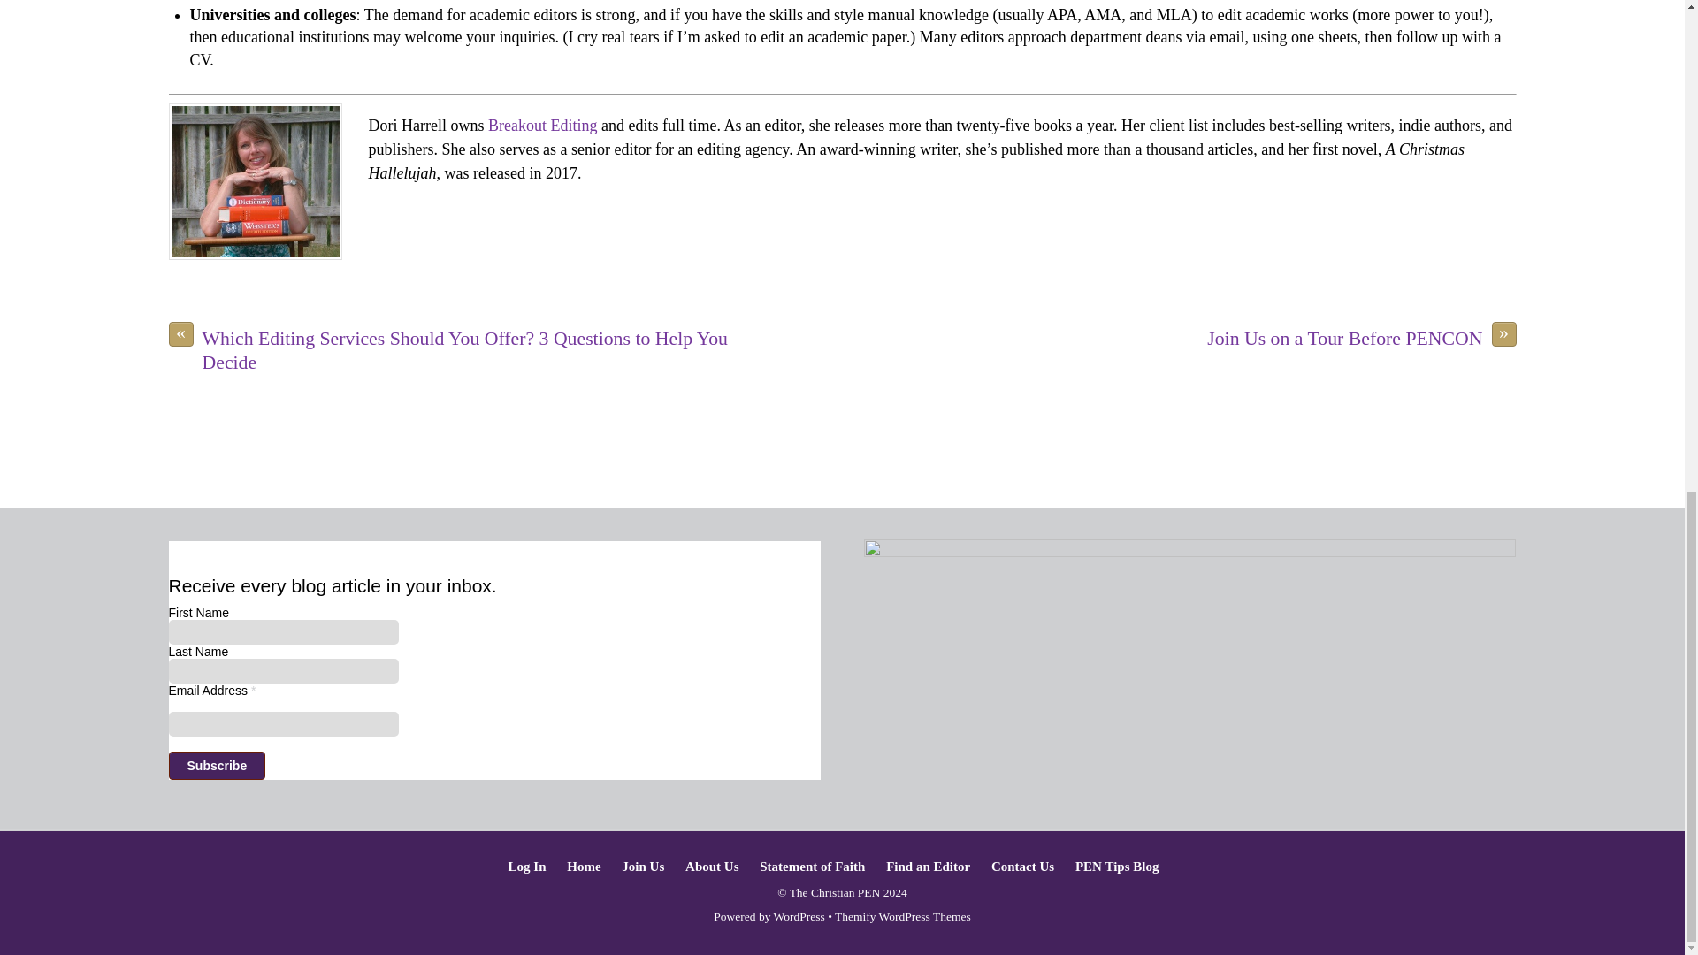 The height and width of the screenshot is (955, 1698). Describe the element at coordinates (584, 867) in the screenshot. I see `Home` at that location.